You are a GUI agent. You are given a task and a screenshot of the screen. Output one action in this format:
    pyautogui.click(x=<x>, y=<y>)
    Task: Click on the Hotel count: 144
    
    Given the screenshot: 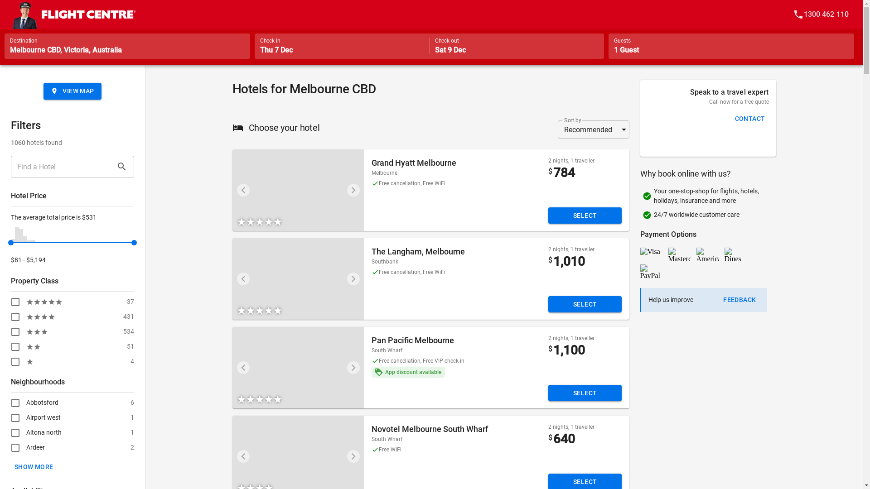 What is the action you would take?
    pyautogui.click(x=17, y=235)
    